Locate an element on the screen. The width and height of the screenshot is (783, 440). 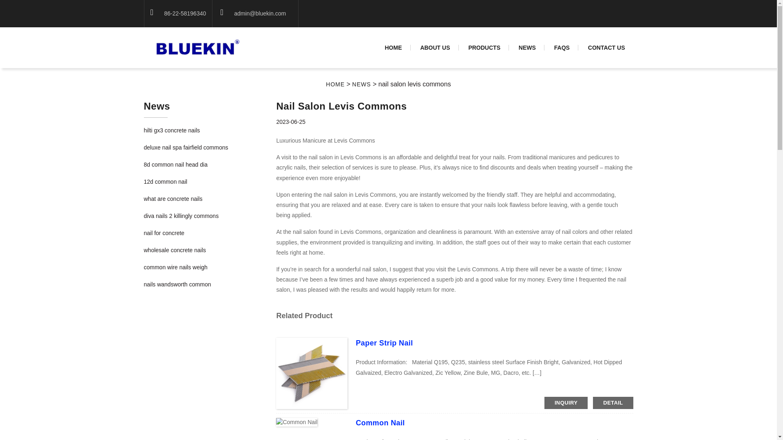
what are concrete nails is located at coordinates (173, 198).